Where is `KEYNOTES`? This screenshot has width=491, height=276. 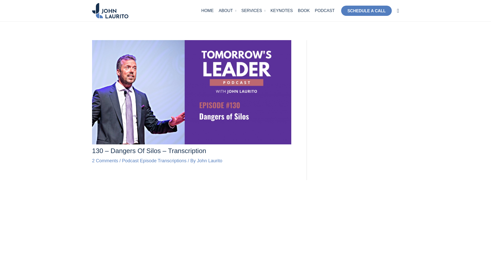
KEYNOTES is located at coordinates (282, 10).